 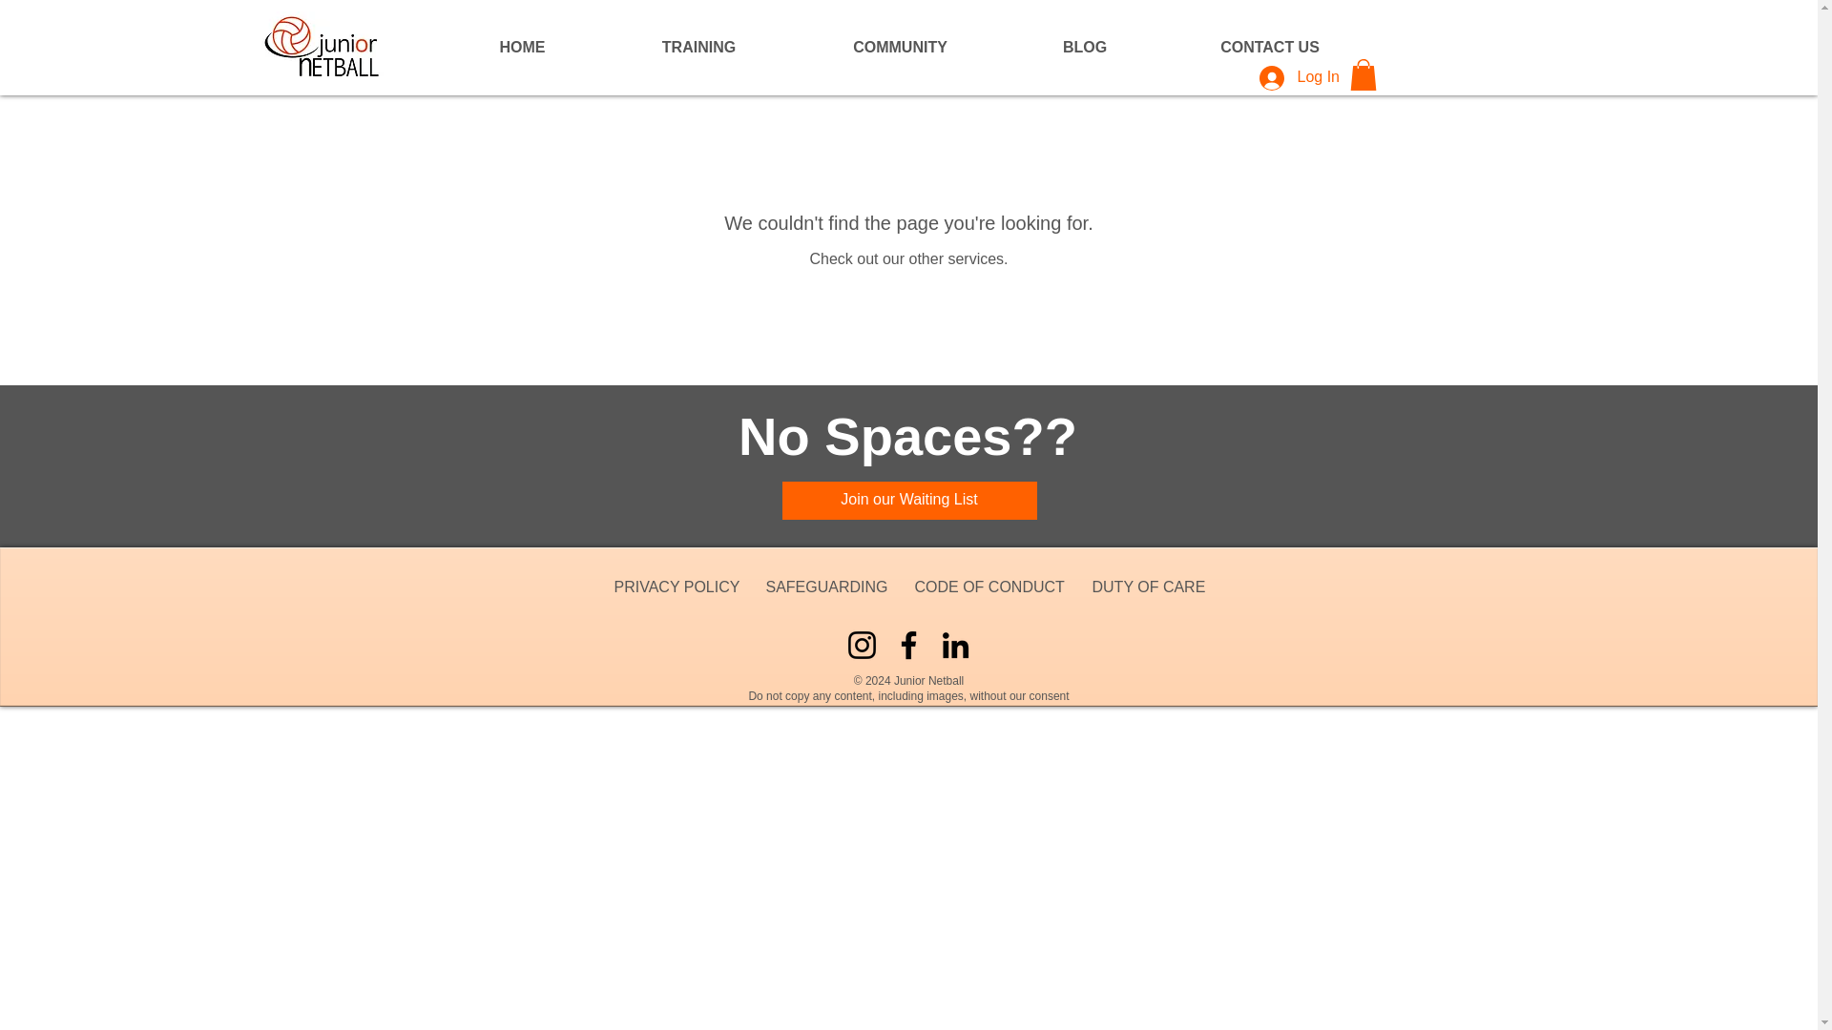 I want to click on Join our Waiting List, so click(x=908, y=501).